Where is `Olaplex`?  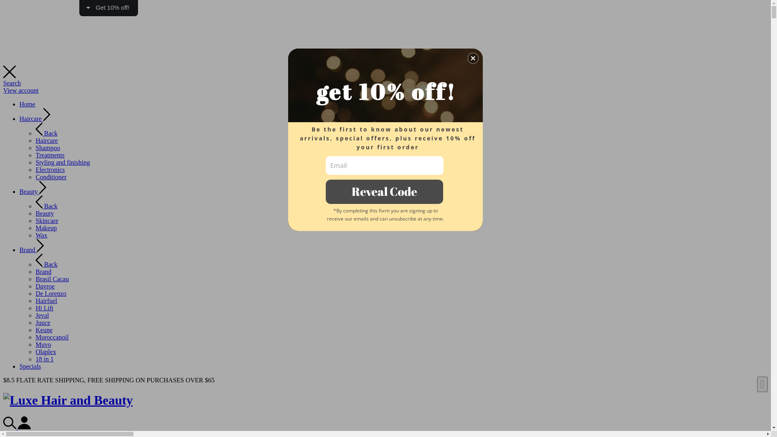
Olaplex is located at coordinates (46, 352).